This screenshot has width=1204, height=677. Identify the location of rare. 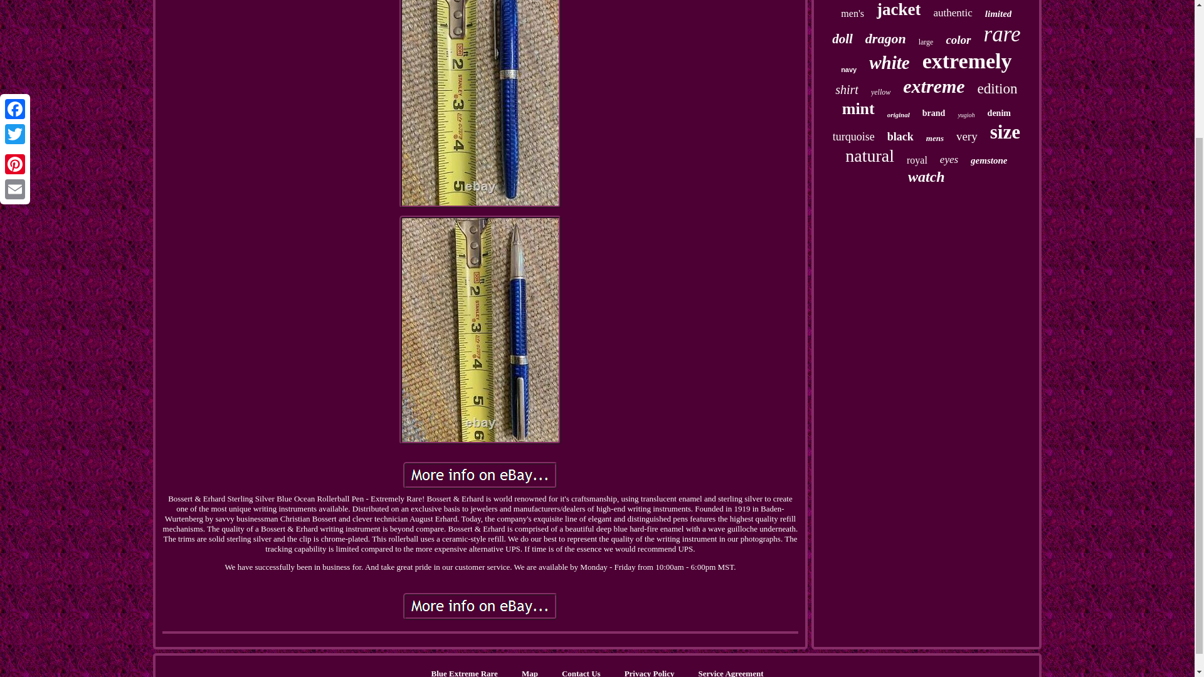
(1002, 34).